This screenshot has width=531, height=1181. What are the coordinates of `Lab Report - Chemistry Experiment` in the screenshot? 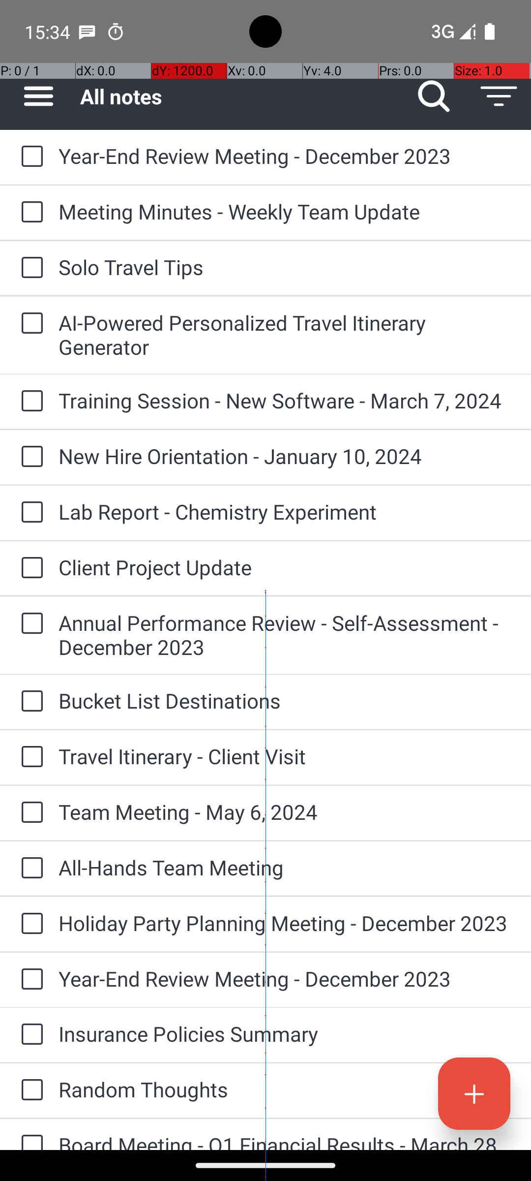 It's located at (285, 512).